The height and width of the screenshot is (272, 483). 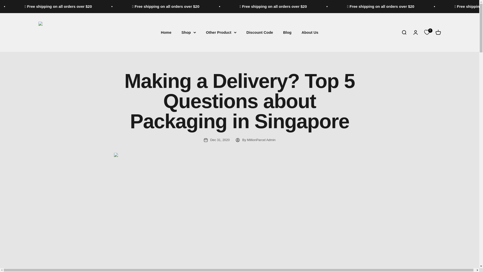 What do you see at coordinates (310, 32) in the screenshot?
I see `About Us` at bounding box center [310, 32].